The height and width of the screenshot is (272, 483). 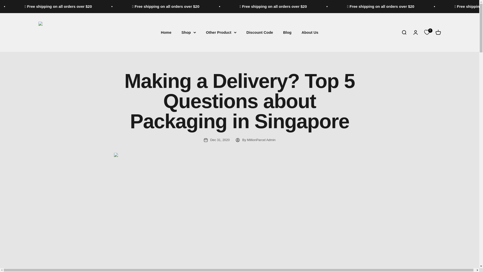 What do you see at coordinates (310, 32) in the screenshot?
I see `About Us` at bounding box center [310, 32].